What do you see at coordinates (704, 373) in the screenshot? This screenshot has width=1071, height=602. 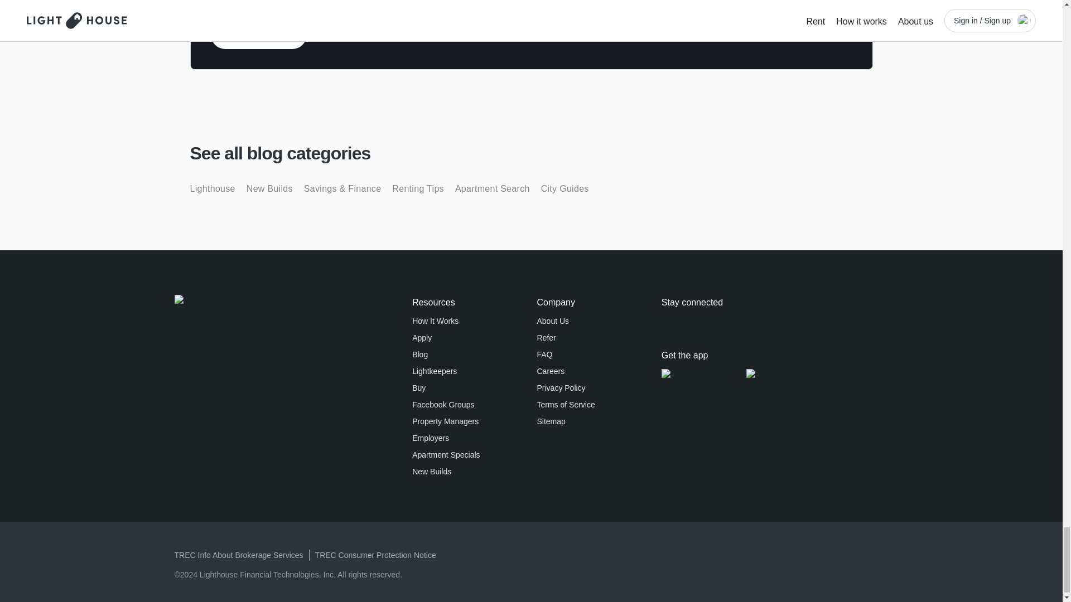 I see `Lighthouse iOS App` at bounding box center [704, 373].